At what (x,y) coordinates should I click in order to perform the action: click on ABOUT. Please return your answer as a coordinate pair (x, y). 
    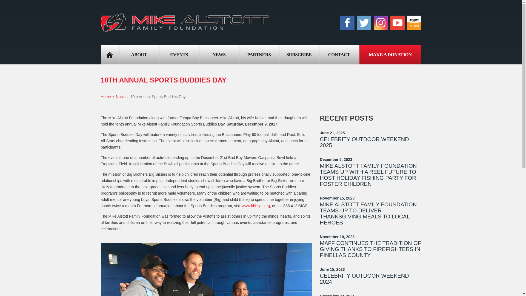
    Looking at the image, I should click on (139, 55).